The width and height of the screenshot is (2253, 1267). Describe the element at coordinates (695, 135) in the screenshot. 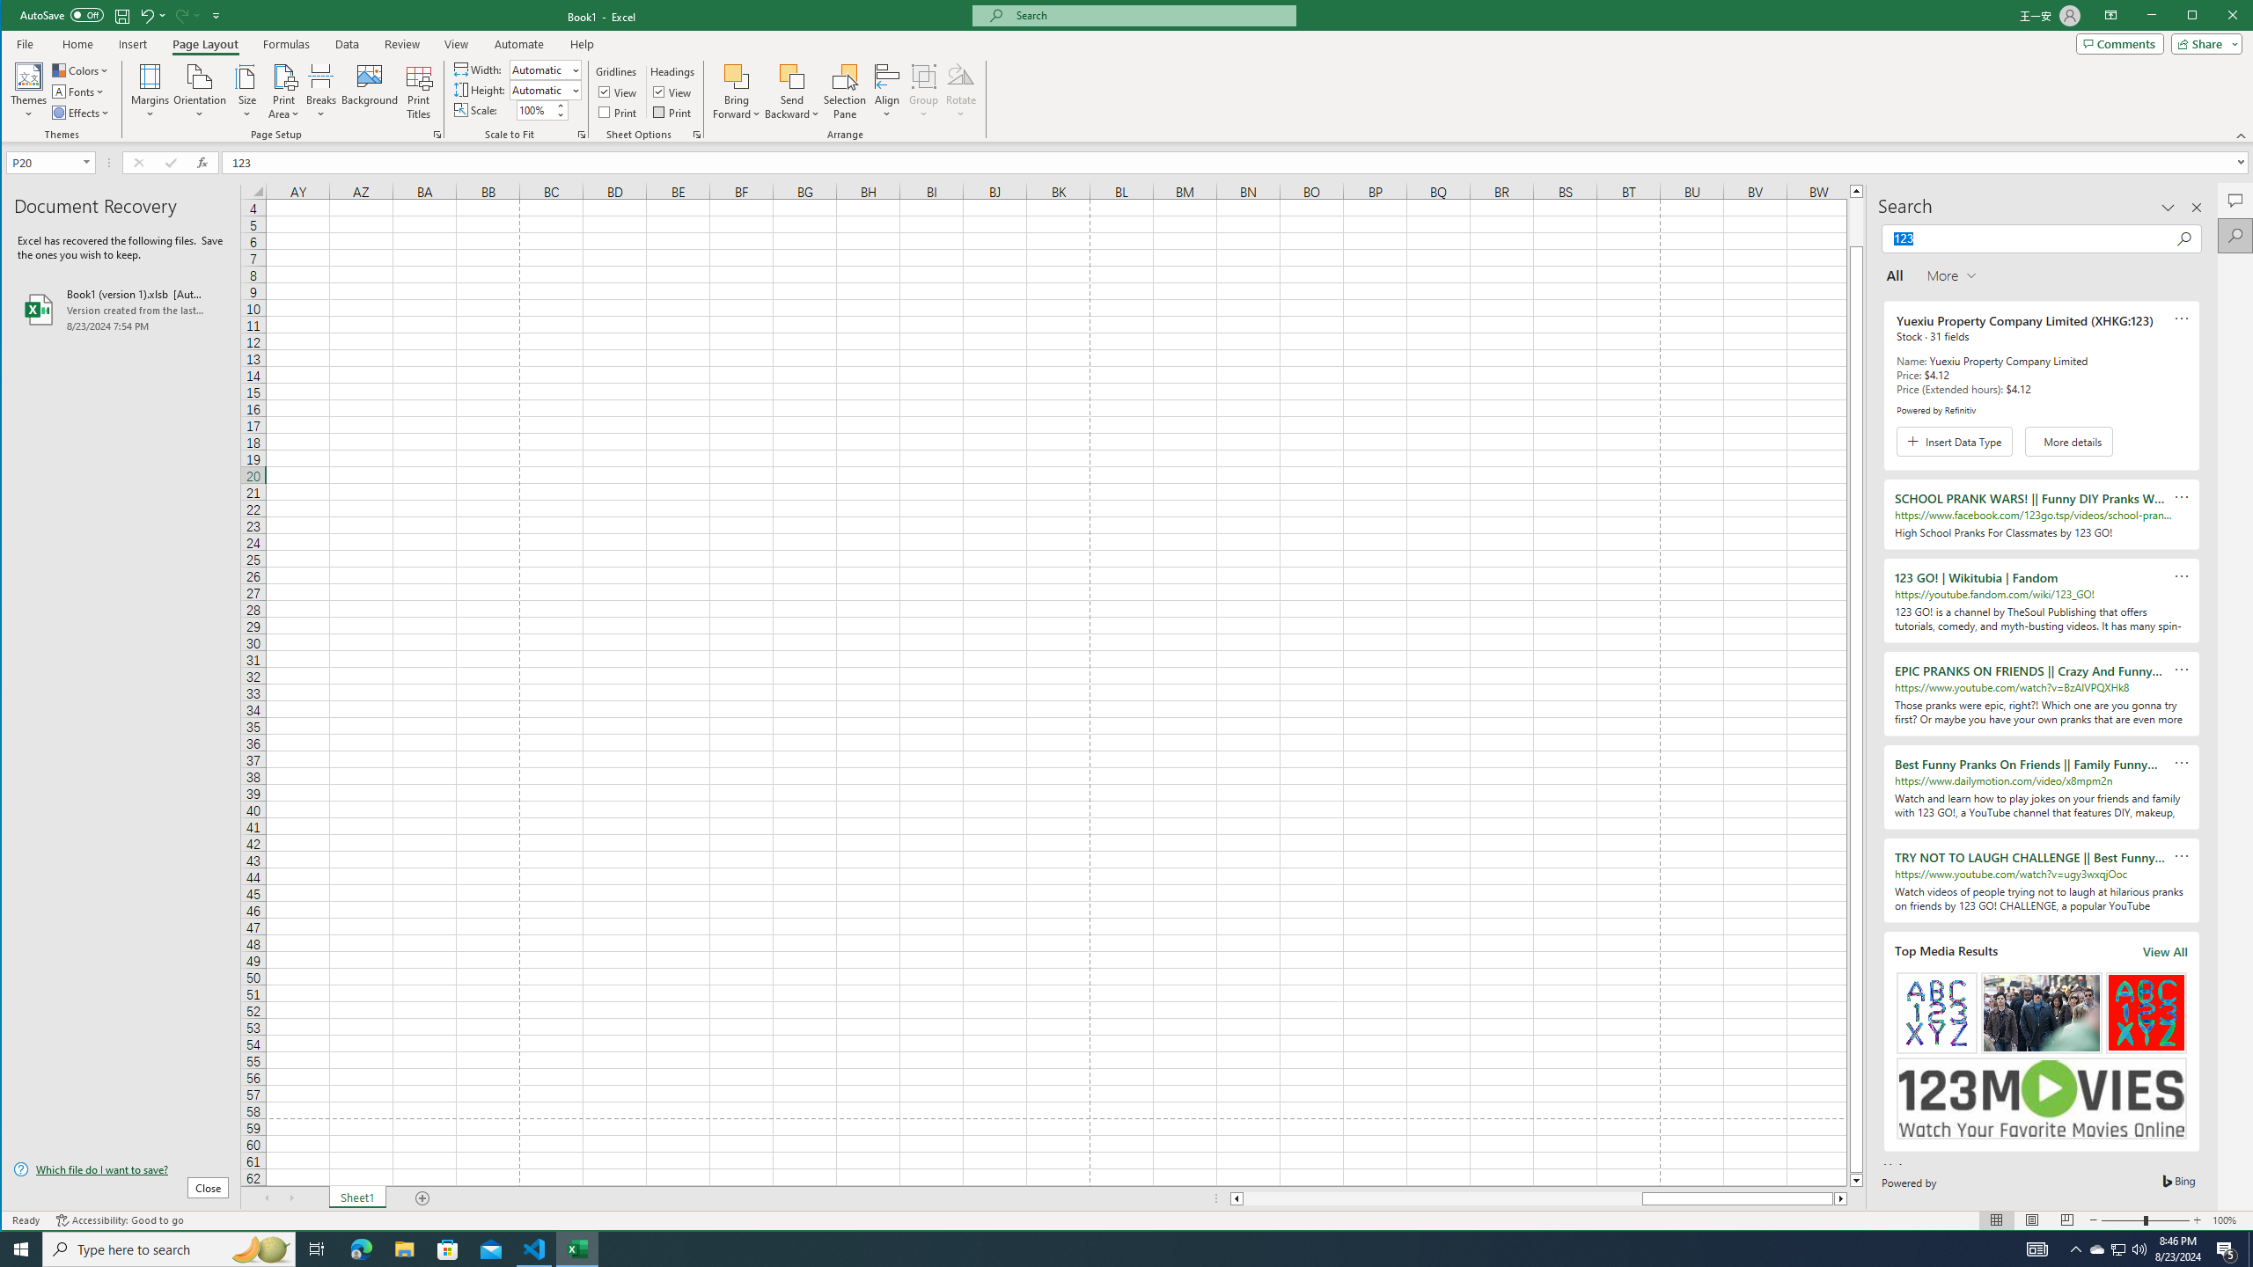

I see `Sheet Options` at that location.